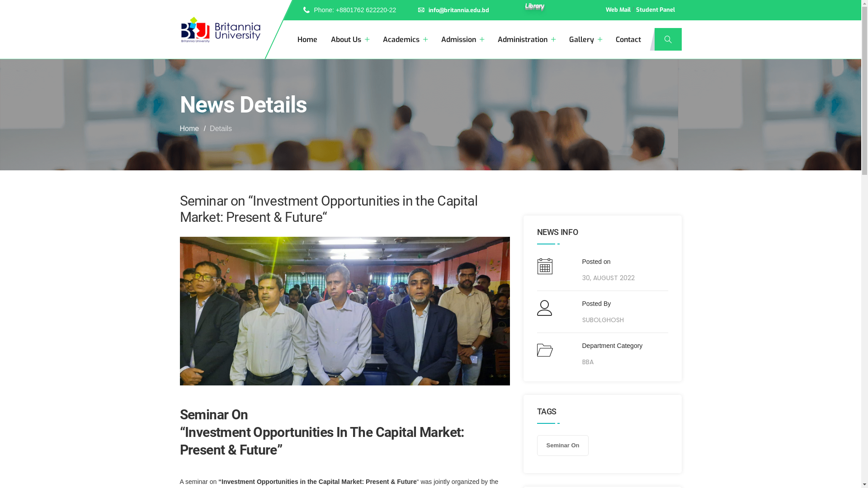 The image size is (868, 488). Describe the element at coordinates (609, 262) in the screenshot. I see `Posted on` at that location.